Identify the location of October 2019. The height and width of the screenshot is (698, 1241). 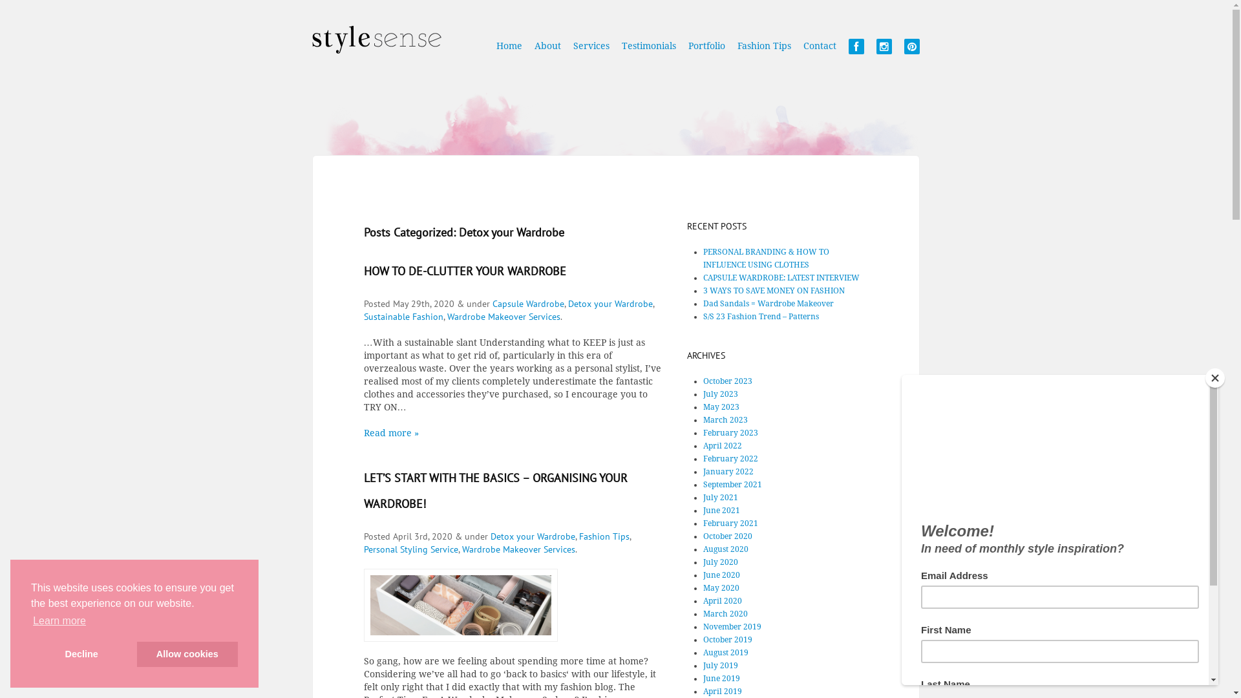
(728, 640).